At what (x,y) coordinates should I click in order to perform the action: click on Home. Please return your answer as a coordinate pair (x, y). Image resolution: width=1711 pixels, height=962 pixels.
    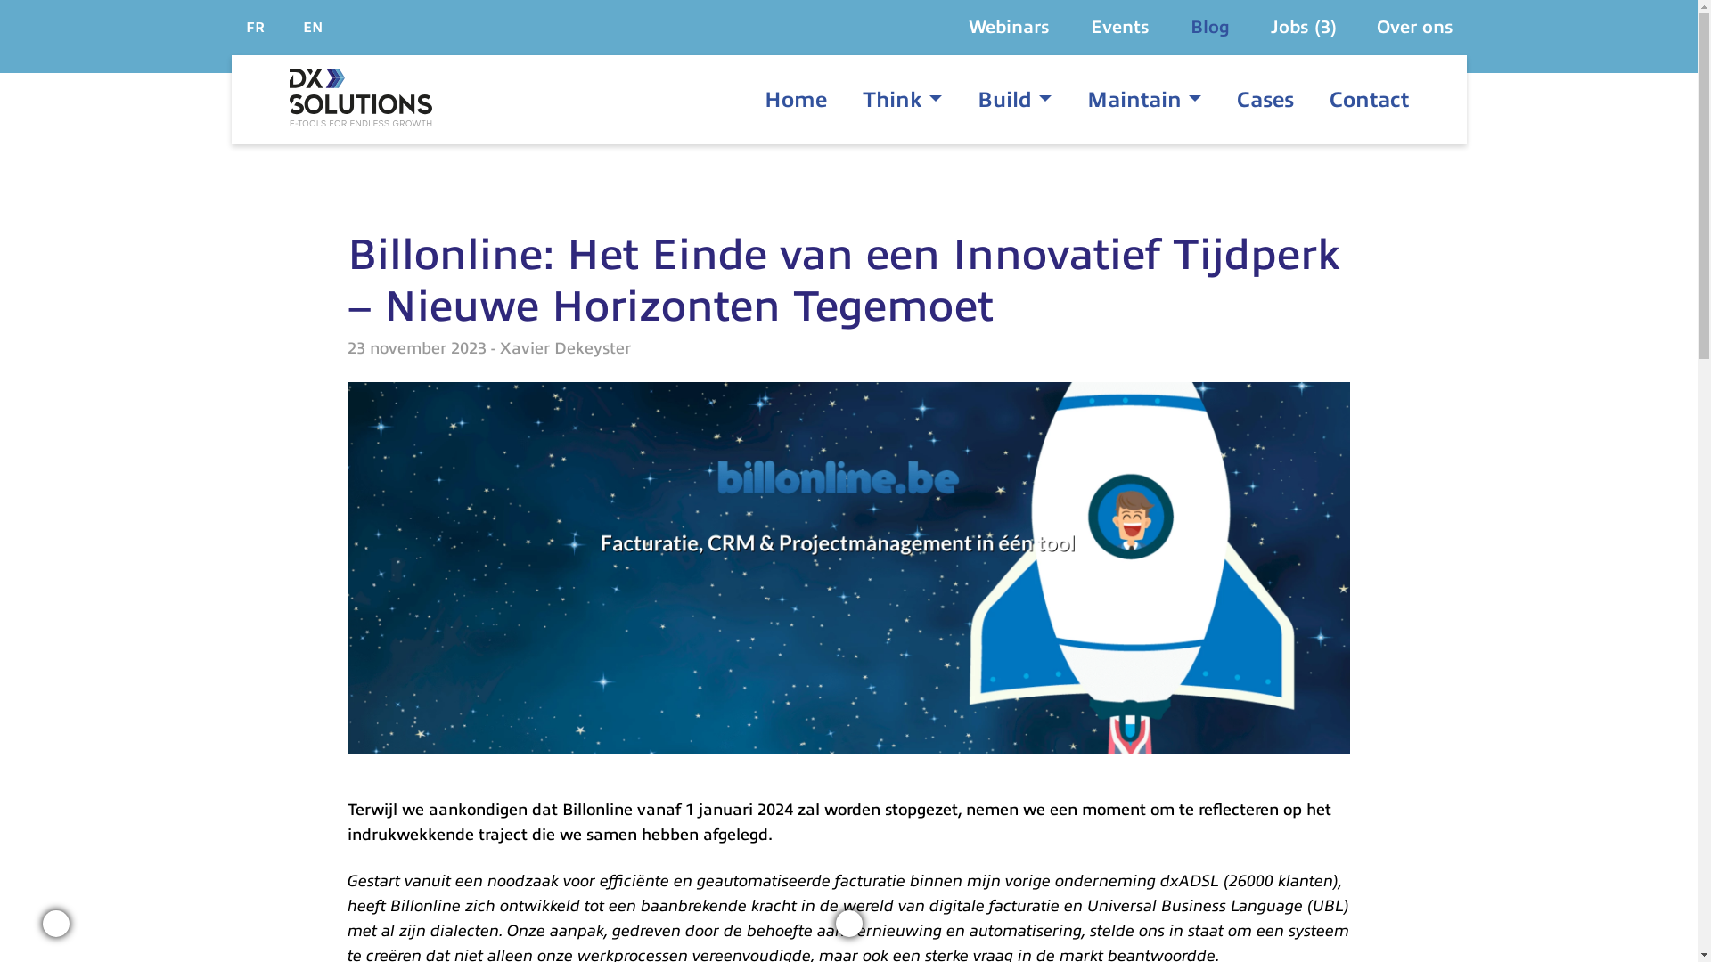
    Looking at the image, I should click on (805, 100).